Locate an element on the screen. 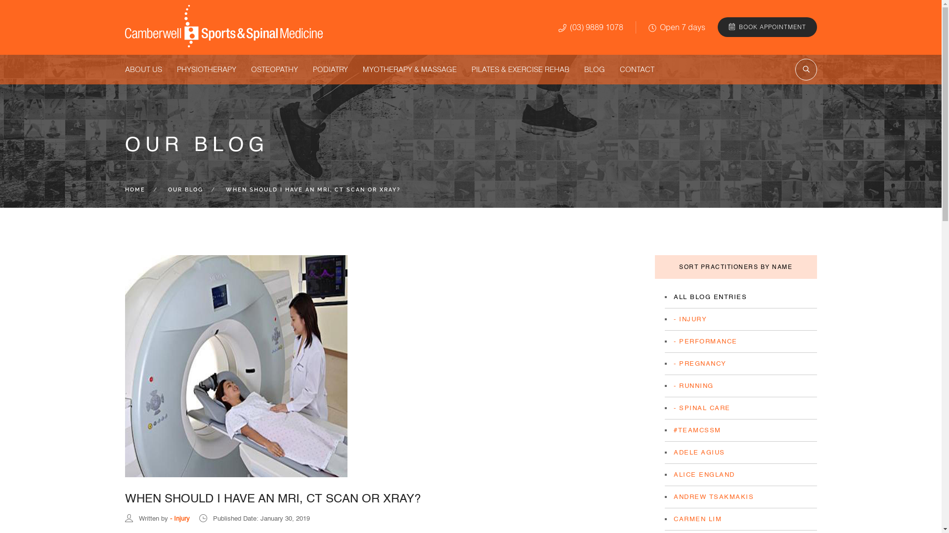 This screenshot has width=949, height=533. ADELE AGIUS is located at coordinates (699, 452).